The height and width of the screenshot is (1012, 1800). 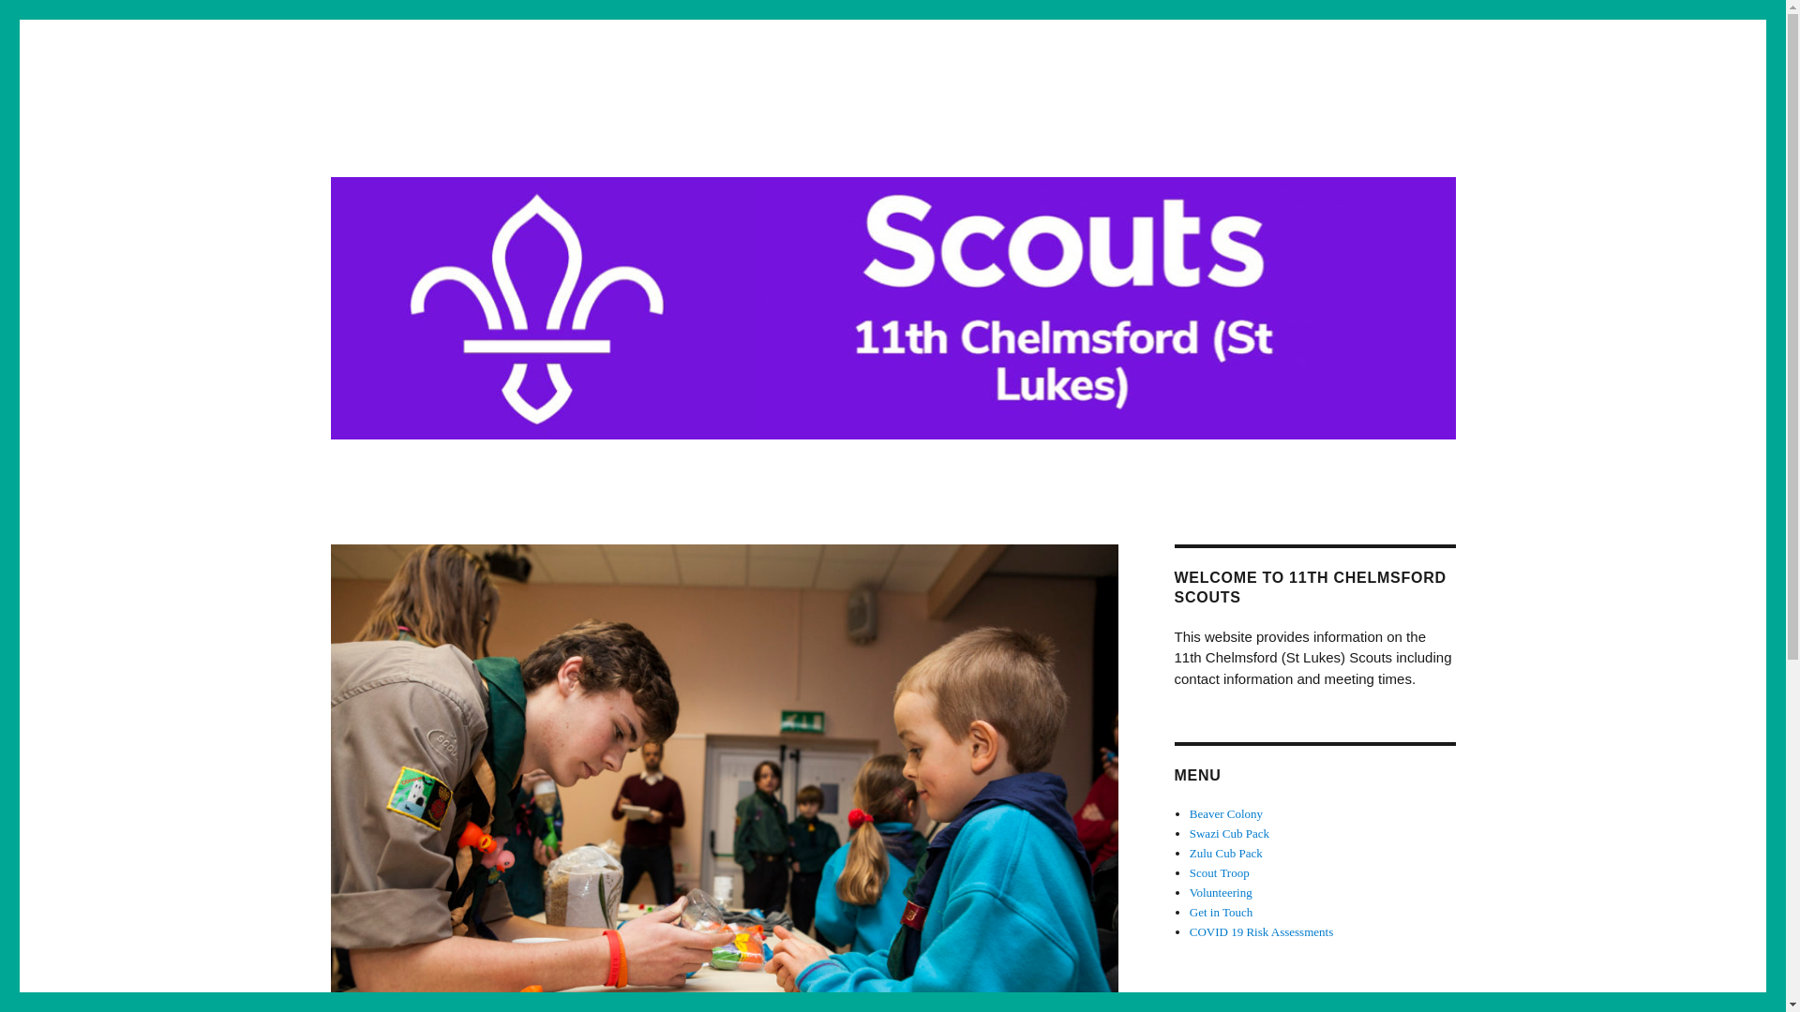 What do you see at coordinates (1226, 853) in the screenshot?
I see `Zulu Cub Pack` at bounding box center [1226, 853].